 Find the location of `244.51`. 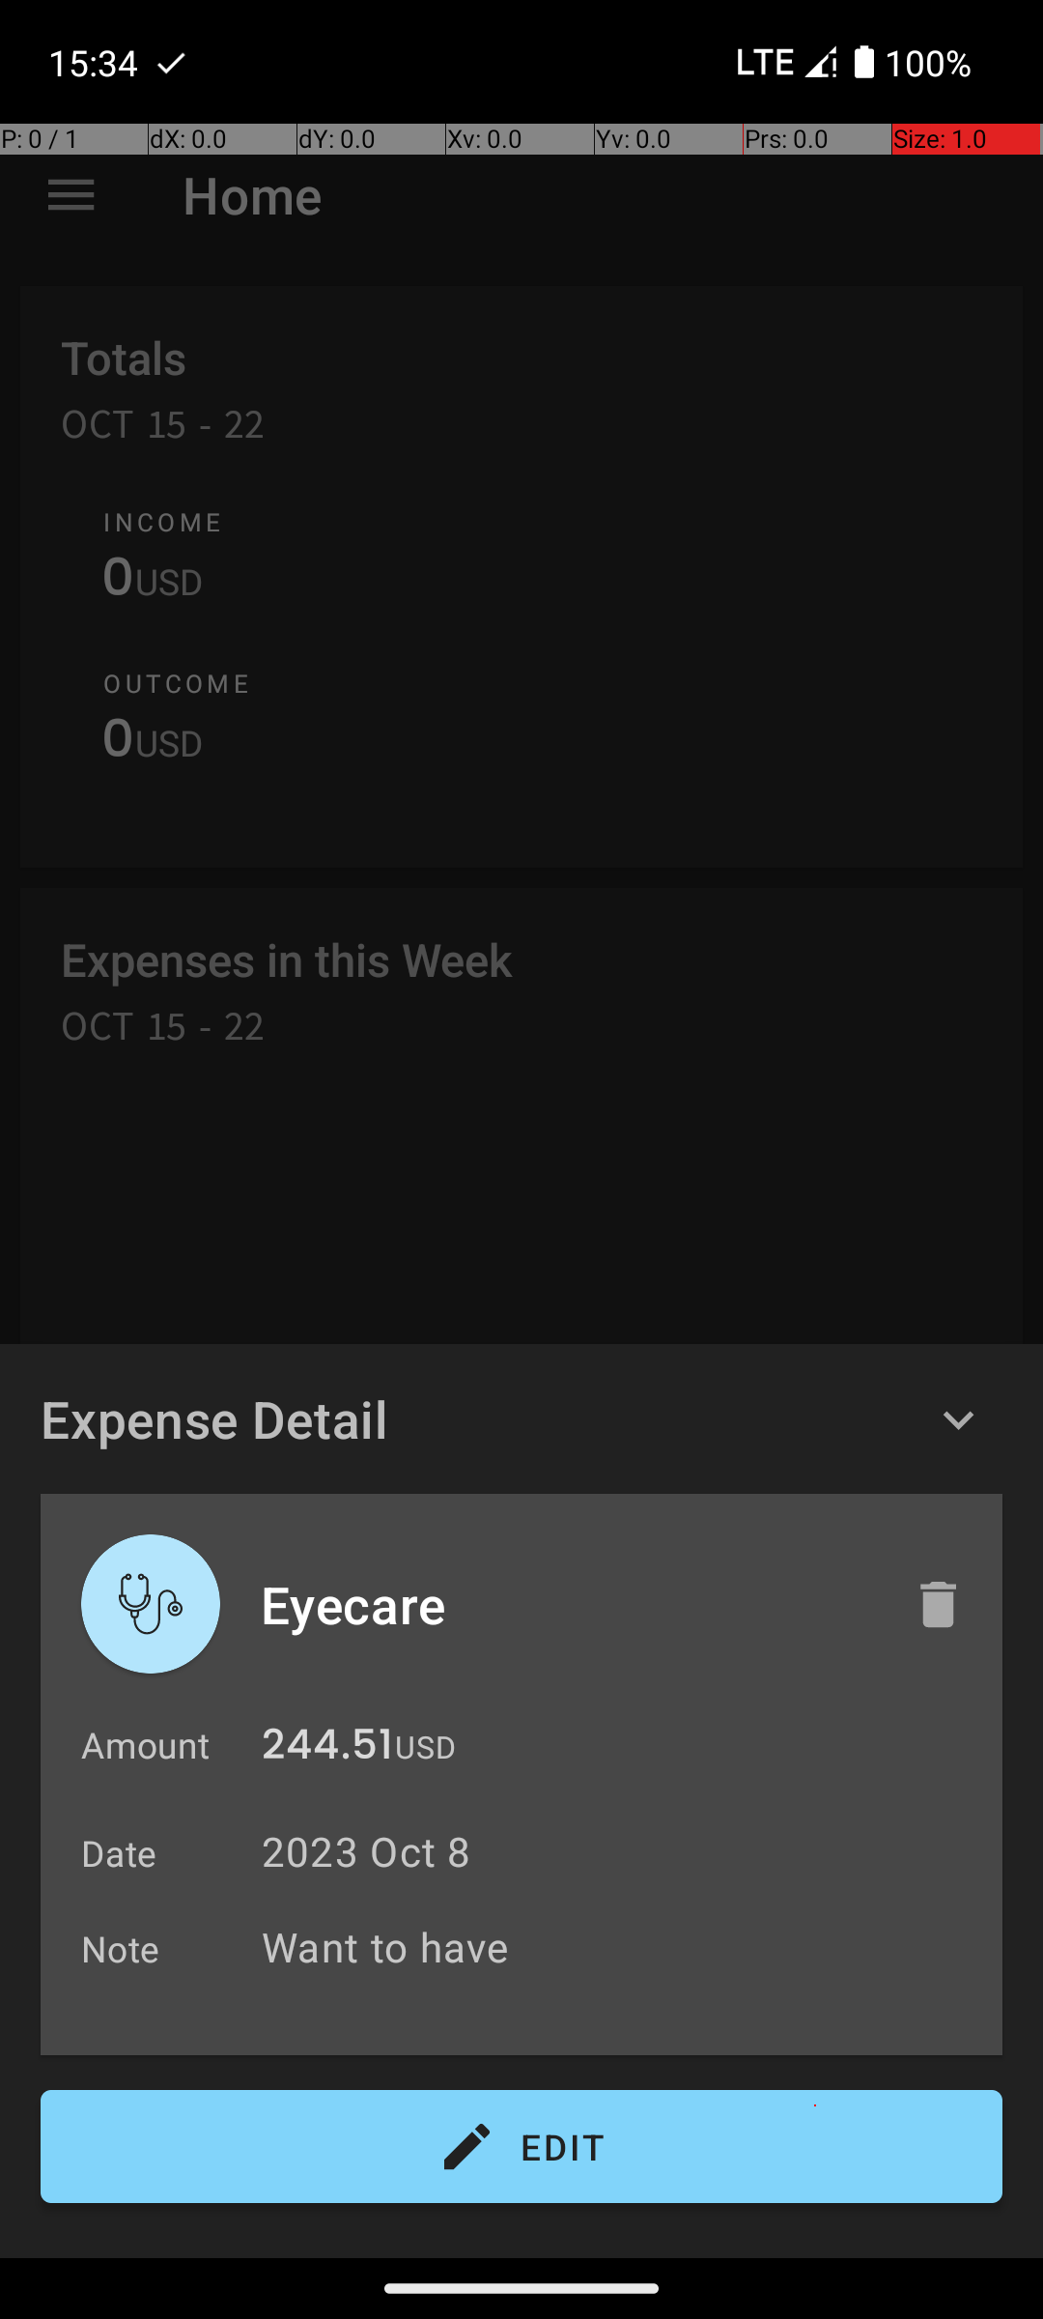

244.51 is located at coordinates (327, 1749).